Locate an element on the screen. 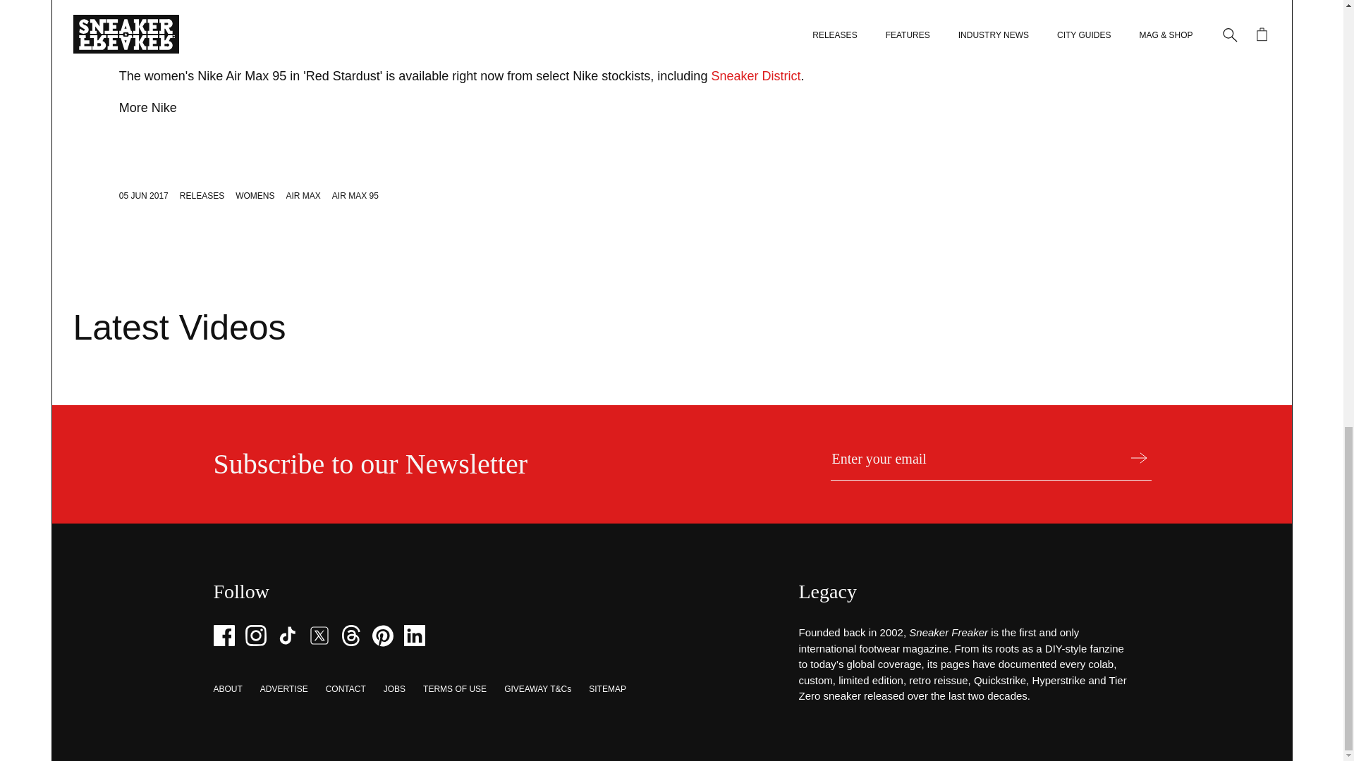 This screenshot has height=761, width=1354. Sneaker District is located at coordinates (755, 76).